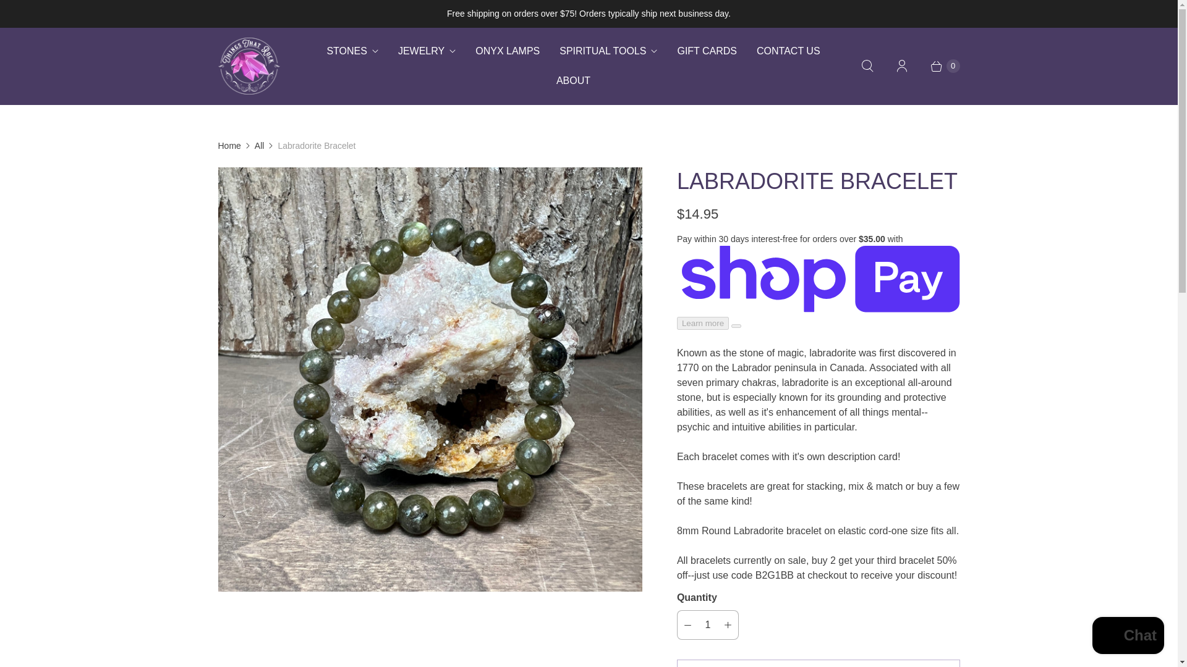 This screenshot has height=667, width=1187. Describe the element at coordinates (507, 51) in the screenshot. I see `ONYX LAMPS` at that location.